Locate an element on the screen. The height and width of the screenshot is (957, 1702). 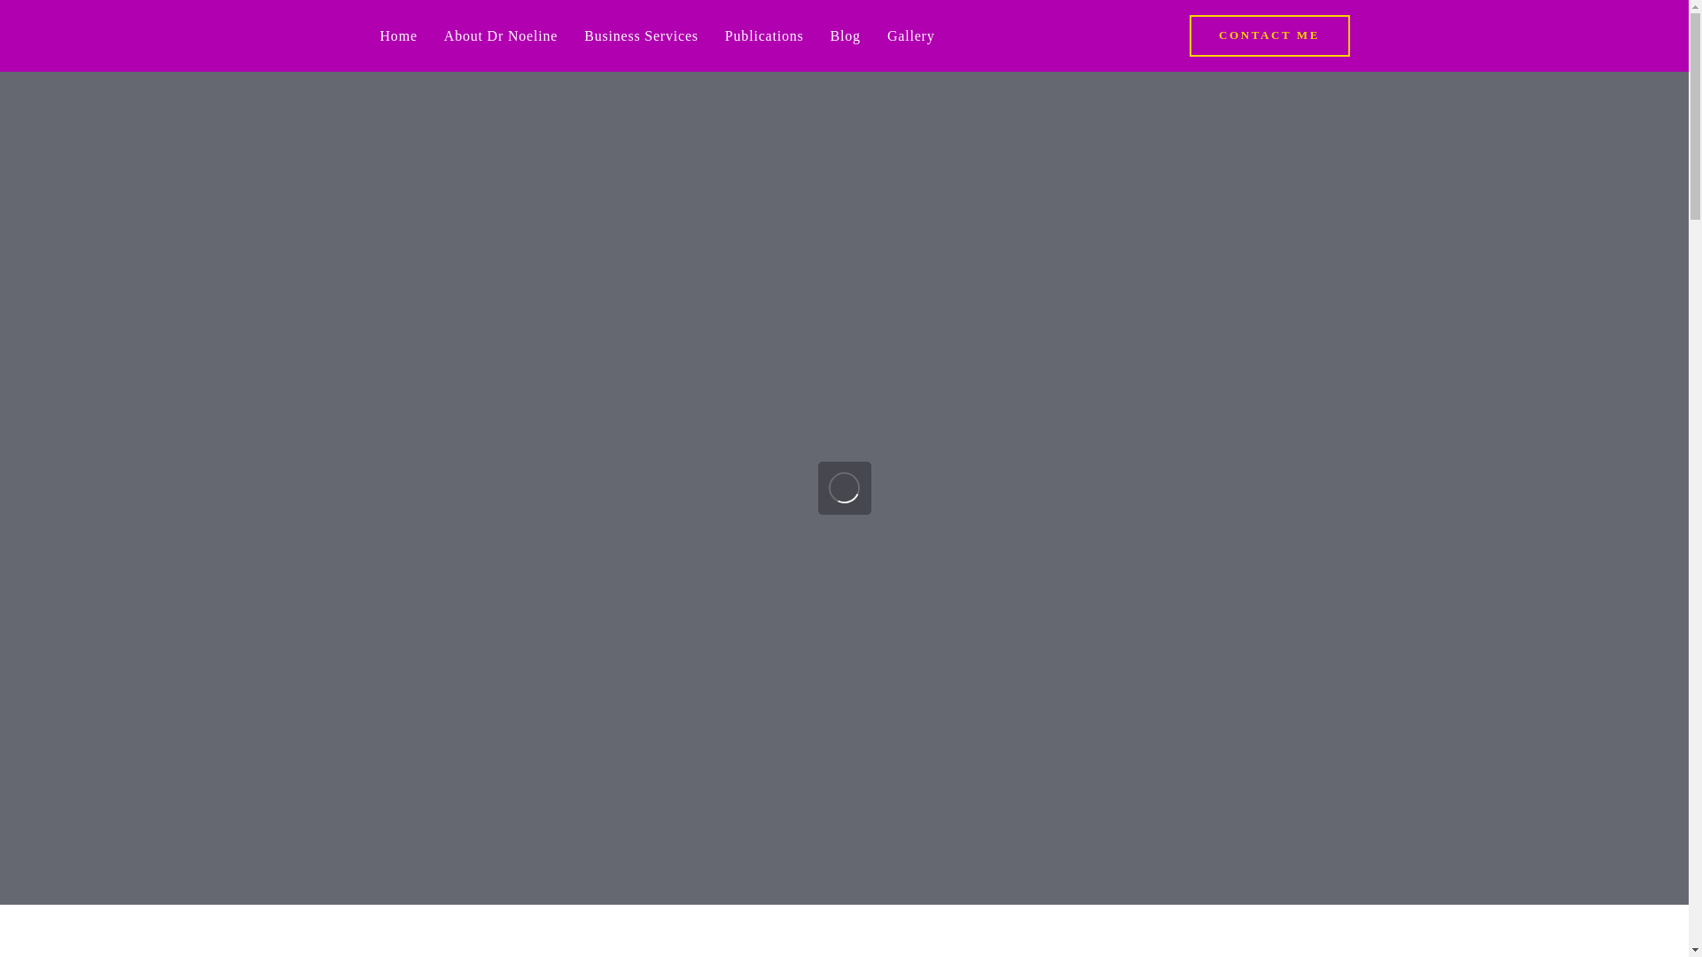
Gallery is located at coordinates (911, 35).